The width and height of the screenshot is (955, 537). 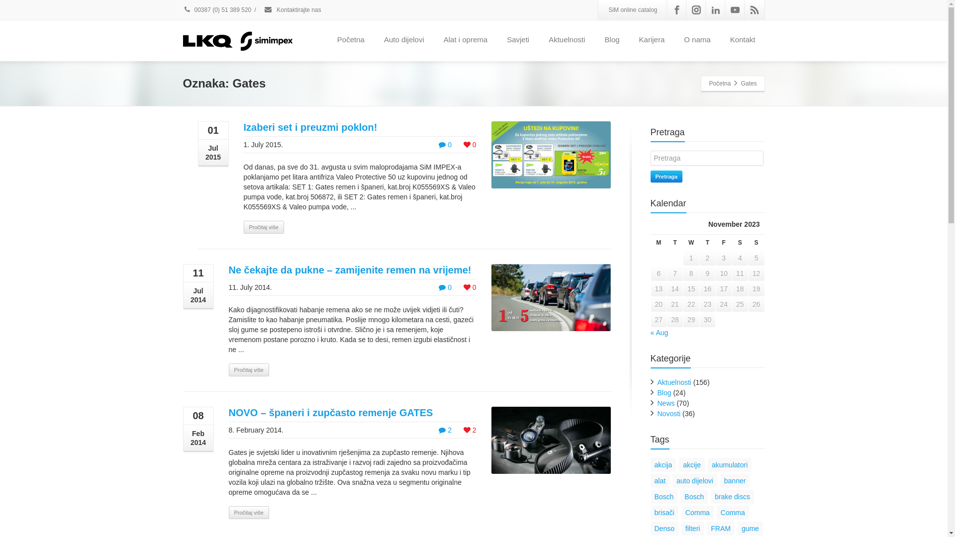 I want to click on gume, so click(x=750, y=529).